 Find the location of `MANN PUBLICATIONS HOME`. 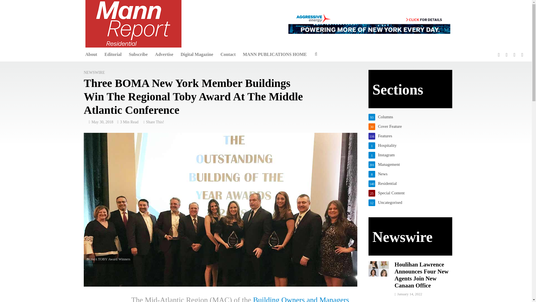

MANN PUBLICATIONS HOME is located at coordinates (275, 54).